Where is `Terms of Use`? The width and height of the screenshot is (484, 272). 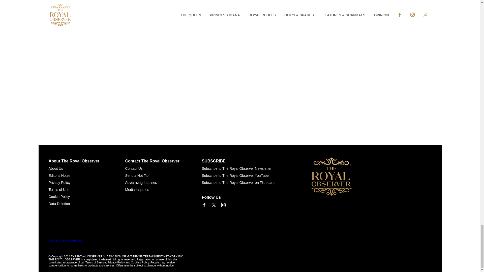 Terms of Use is located at coordinates (59, 190).